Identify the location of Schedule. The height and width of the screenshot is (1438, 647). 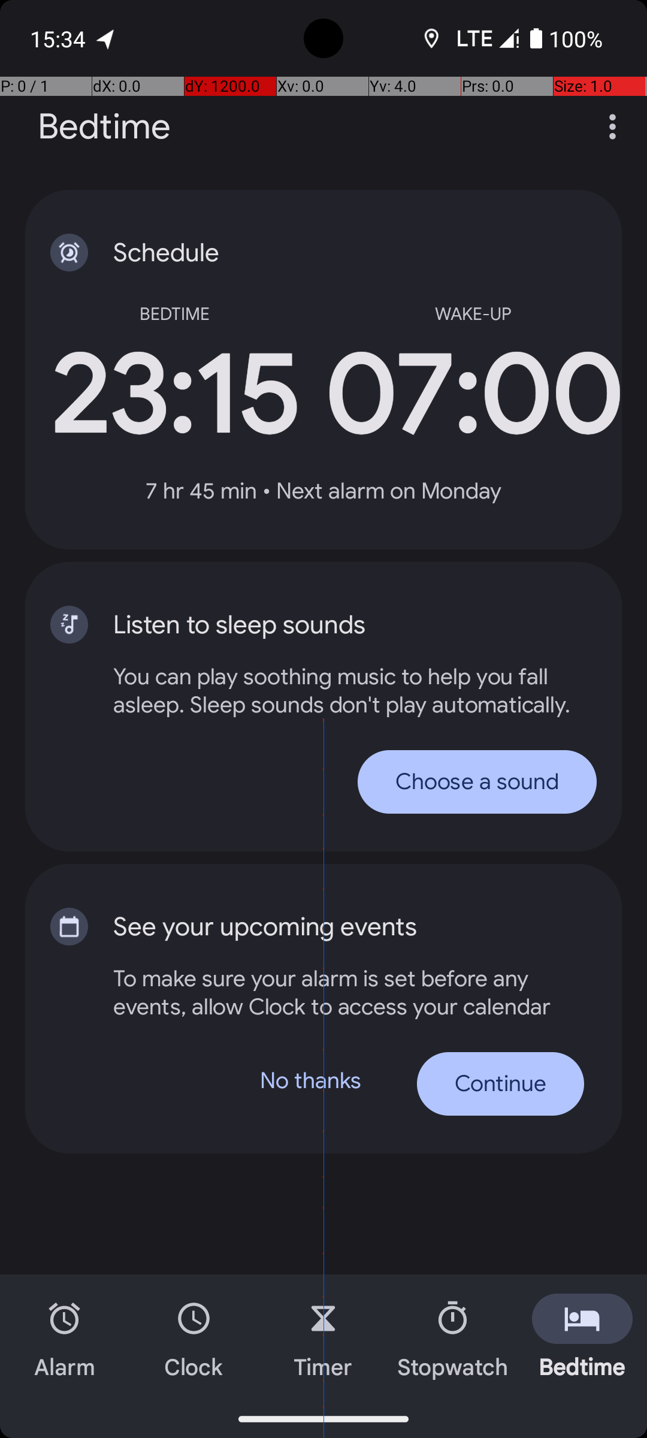
(329, 253).